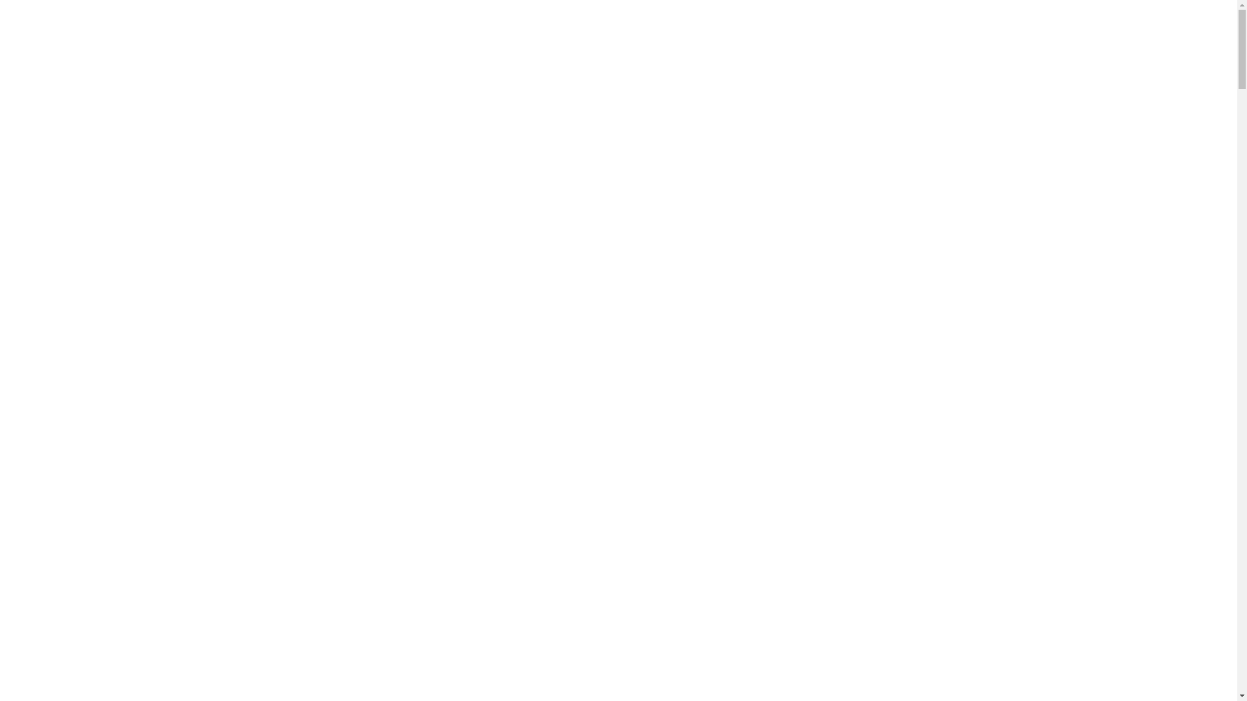  What do you see at coordinates (1013, 17) in the screenshot?
I see `Volg ons op Facebook` at bounding box center [1013, 17].